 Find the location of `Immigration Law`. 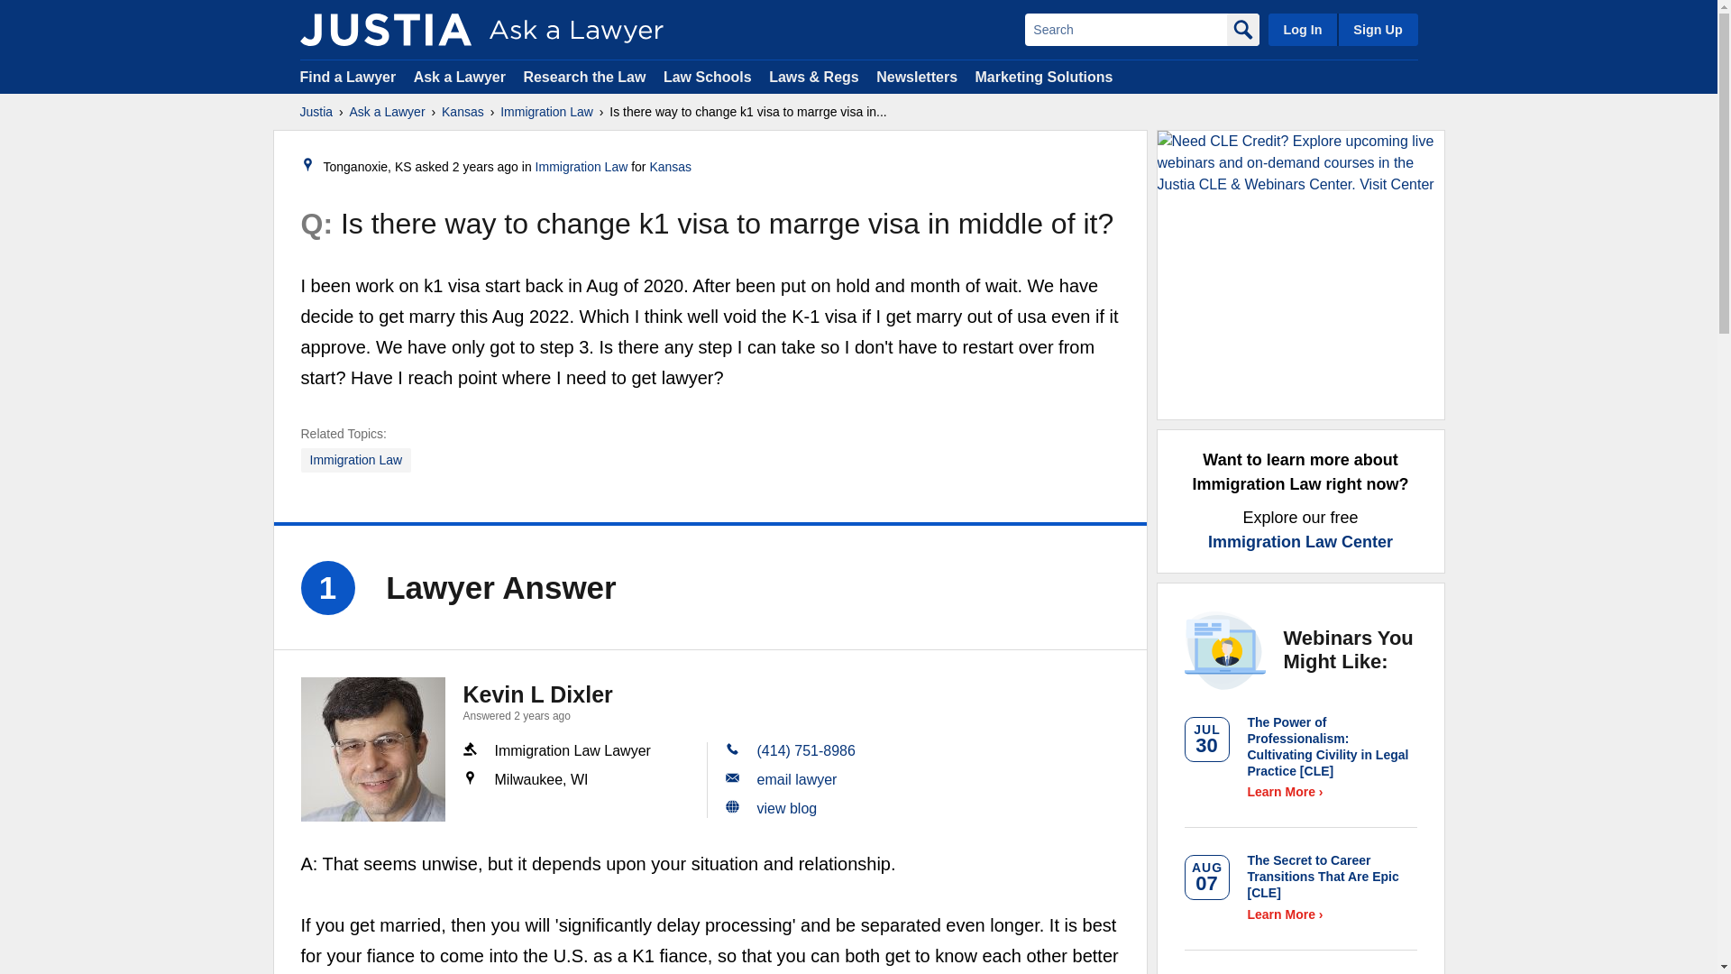

Immigration Law is located at coordinates (546, 112).